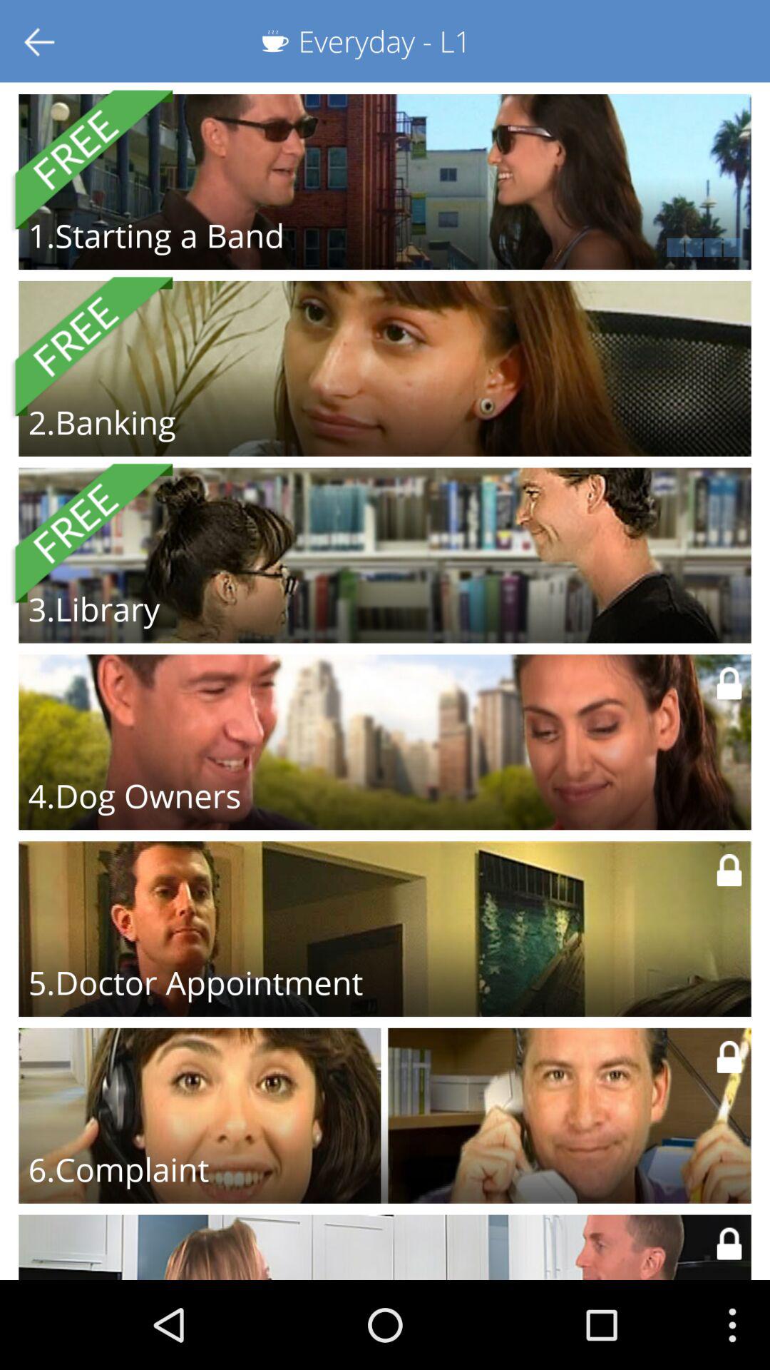  Describe the element at coordinates (101, 422) in the screenshot. I see `launch 2.banking` at that location.